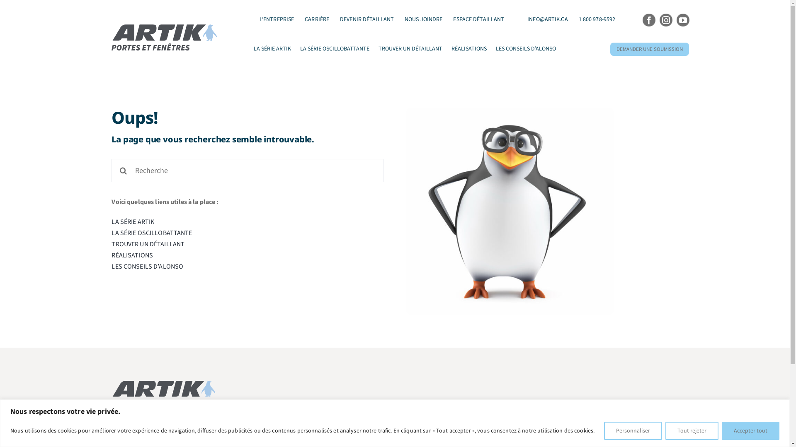 Image resolution: width=796 pixels, height=447 pixels. I want to click on Boffin penguin listens intently, so click(510, 211).